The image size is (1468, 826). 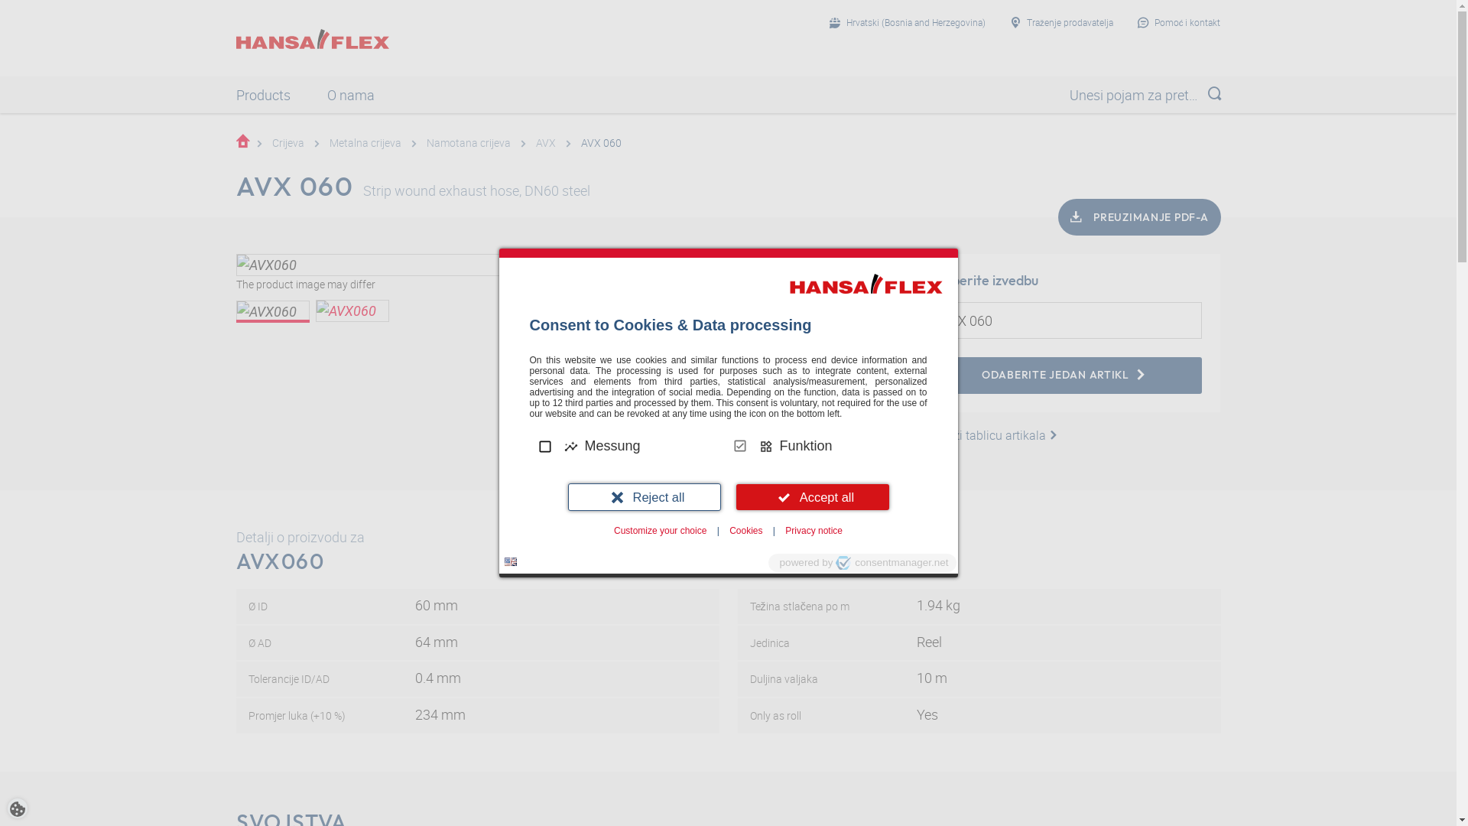 What do you see at coordinates (312, 39) in the screenshot?
I see `Hansaflex Logo` at bounding box center [312, 39].